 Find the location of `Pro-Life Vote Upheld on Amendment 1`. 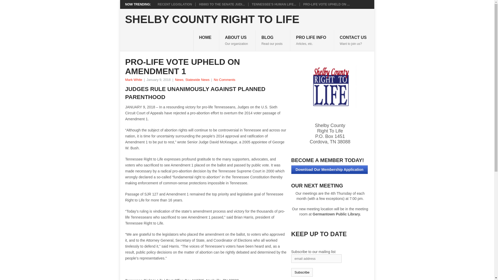

Pro-Life Vote Upheld on Amendment 1 is located at coordinates (179, 80).